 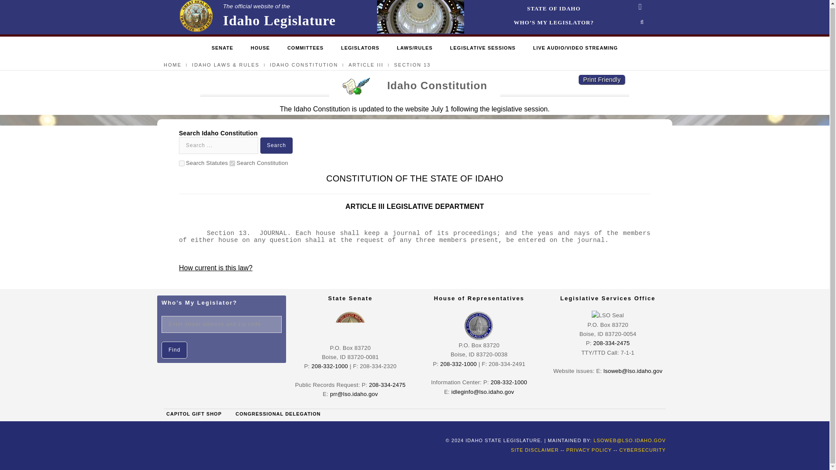 What do you see at coordinates (276, 145) in the screenshot?
I see `Search` at bounding box center [276, 145].